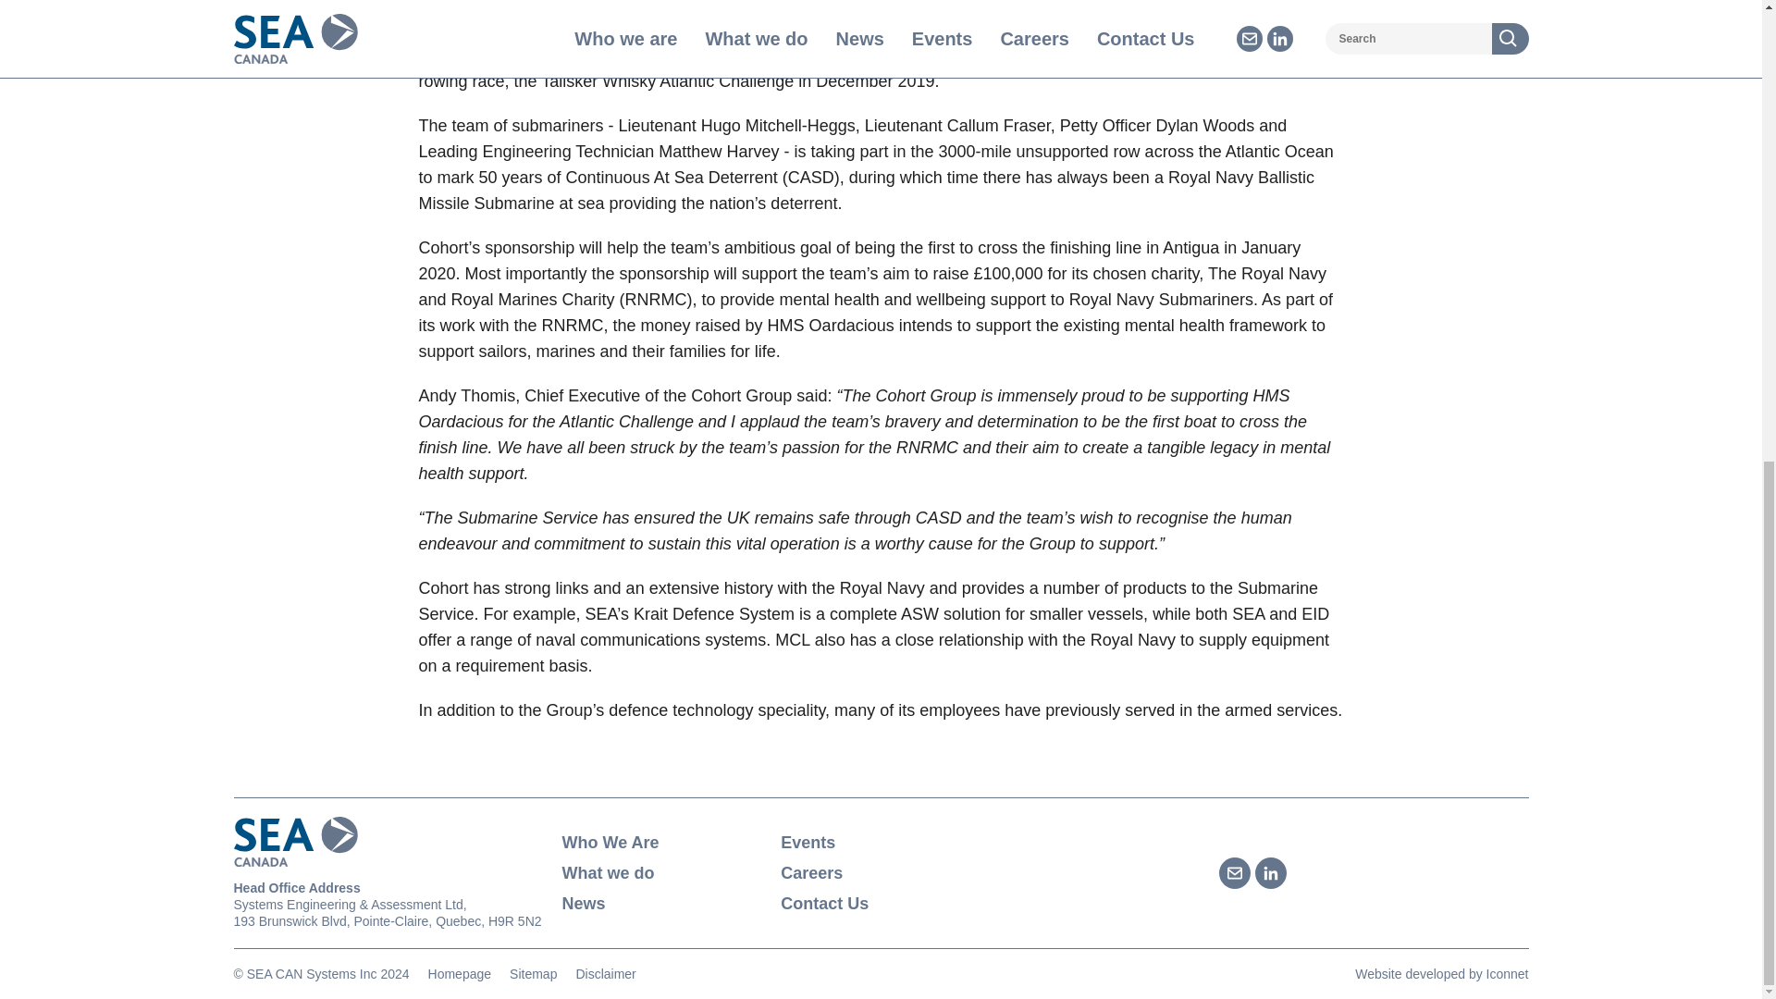  What do you see at coordinates (881, 842) in the screenshot?
I see `Events` at bounding box center [881, 842].